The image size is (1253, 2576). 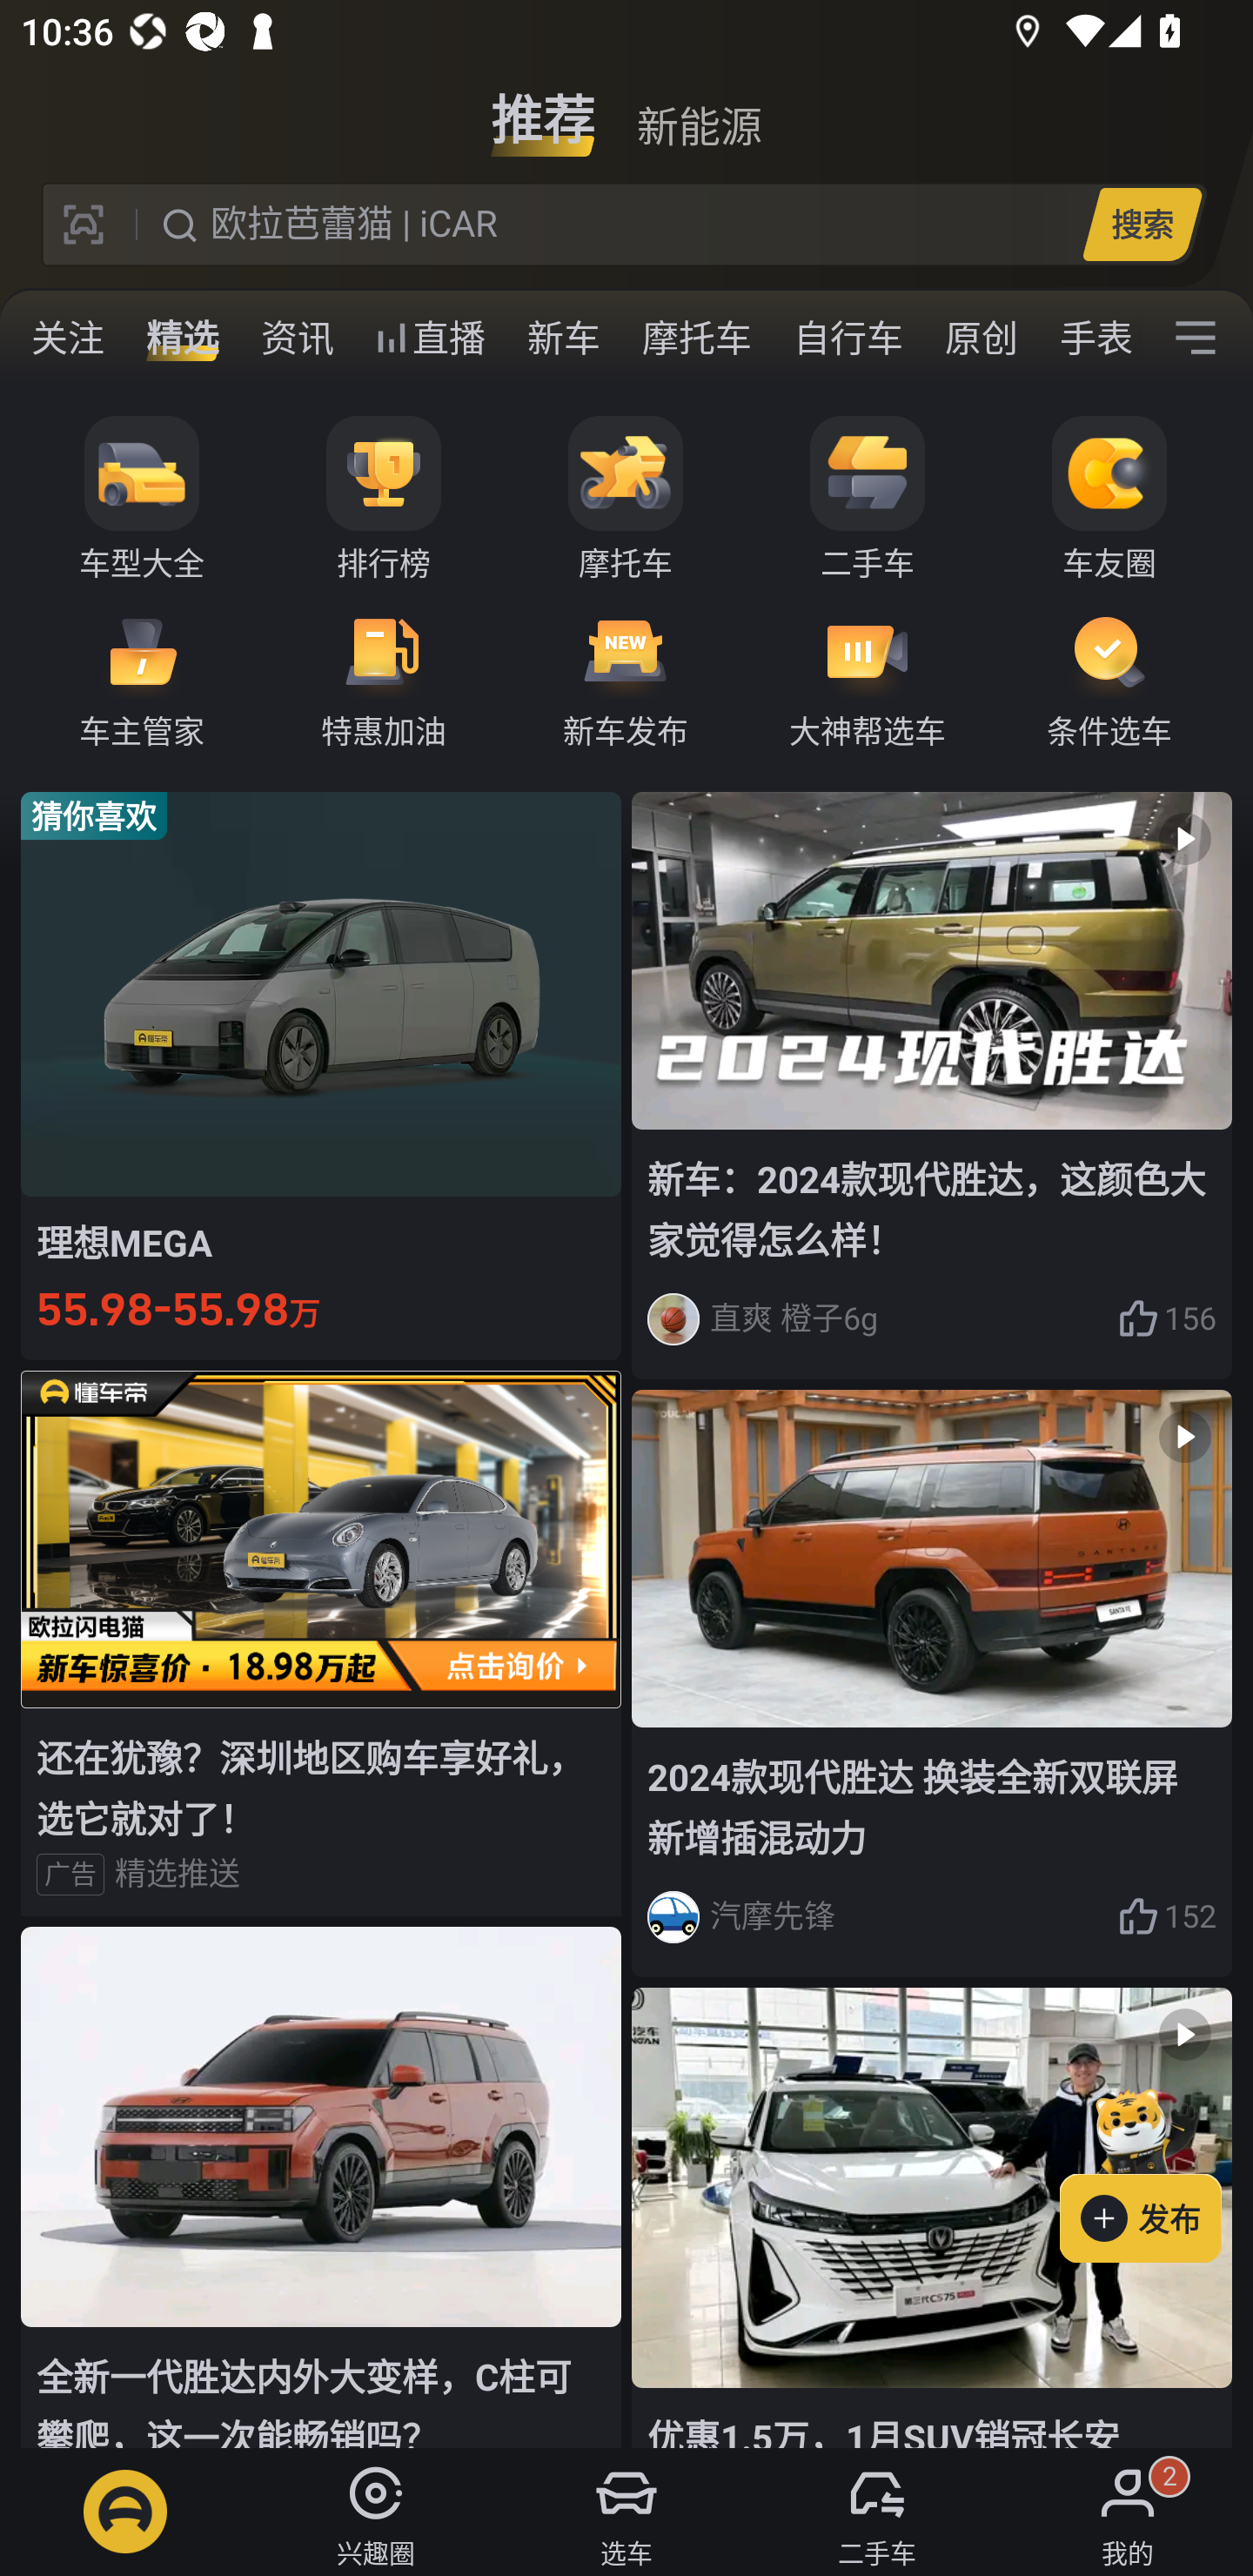 What do you see at coordinates (931, 2217) in the screenshot?
I see ` 优惠1.5万，1月SUV销冠长安CS75PLUS为何值得买？性价比是亮点！` at bounding box center [931, 2217].